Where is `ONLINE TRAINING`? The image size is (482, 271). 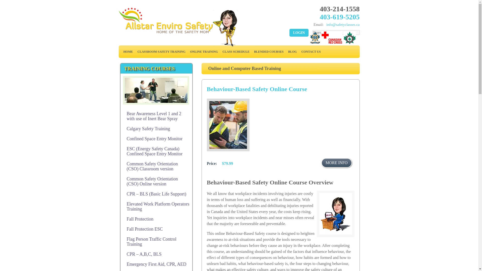
ONLINE TRAINING is located at coordinates (204, 51).